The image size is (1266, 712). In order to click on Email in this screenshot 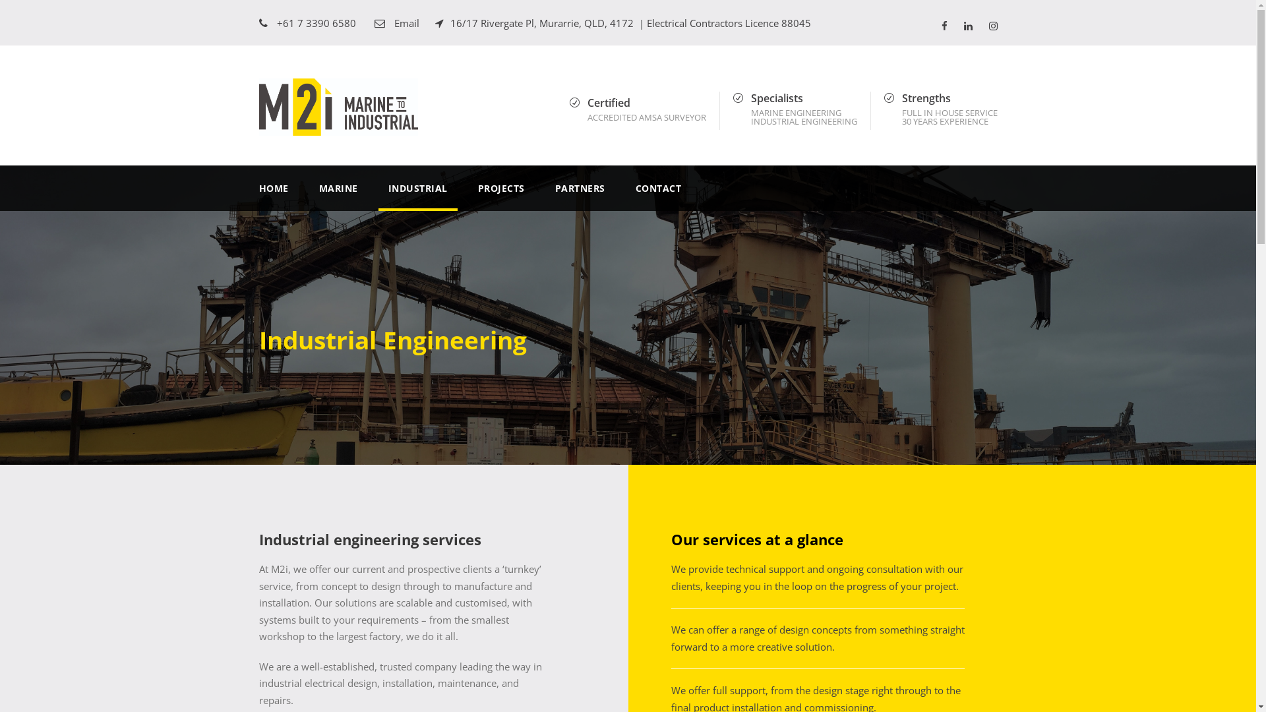, I will do `click(407, 23)`.